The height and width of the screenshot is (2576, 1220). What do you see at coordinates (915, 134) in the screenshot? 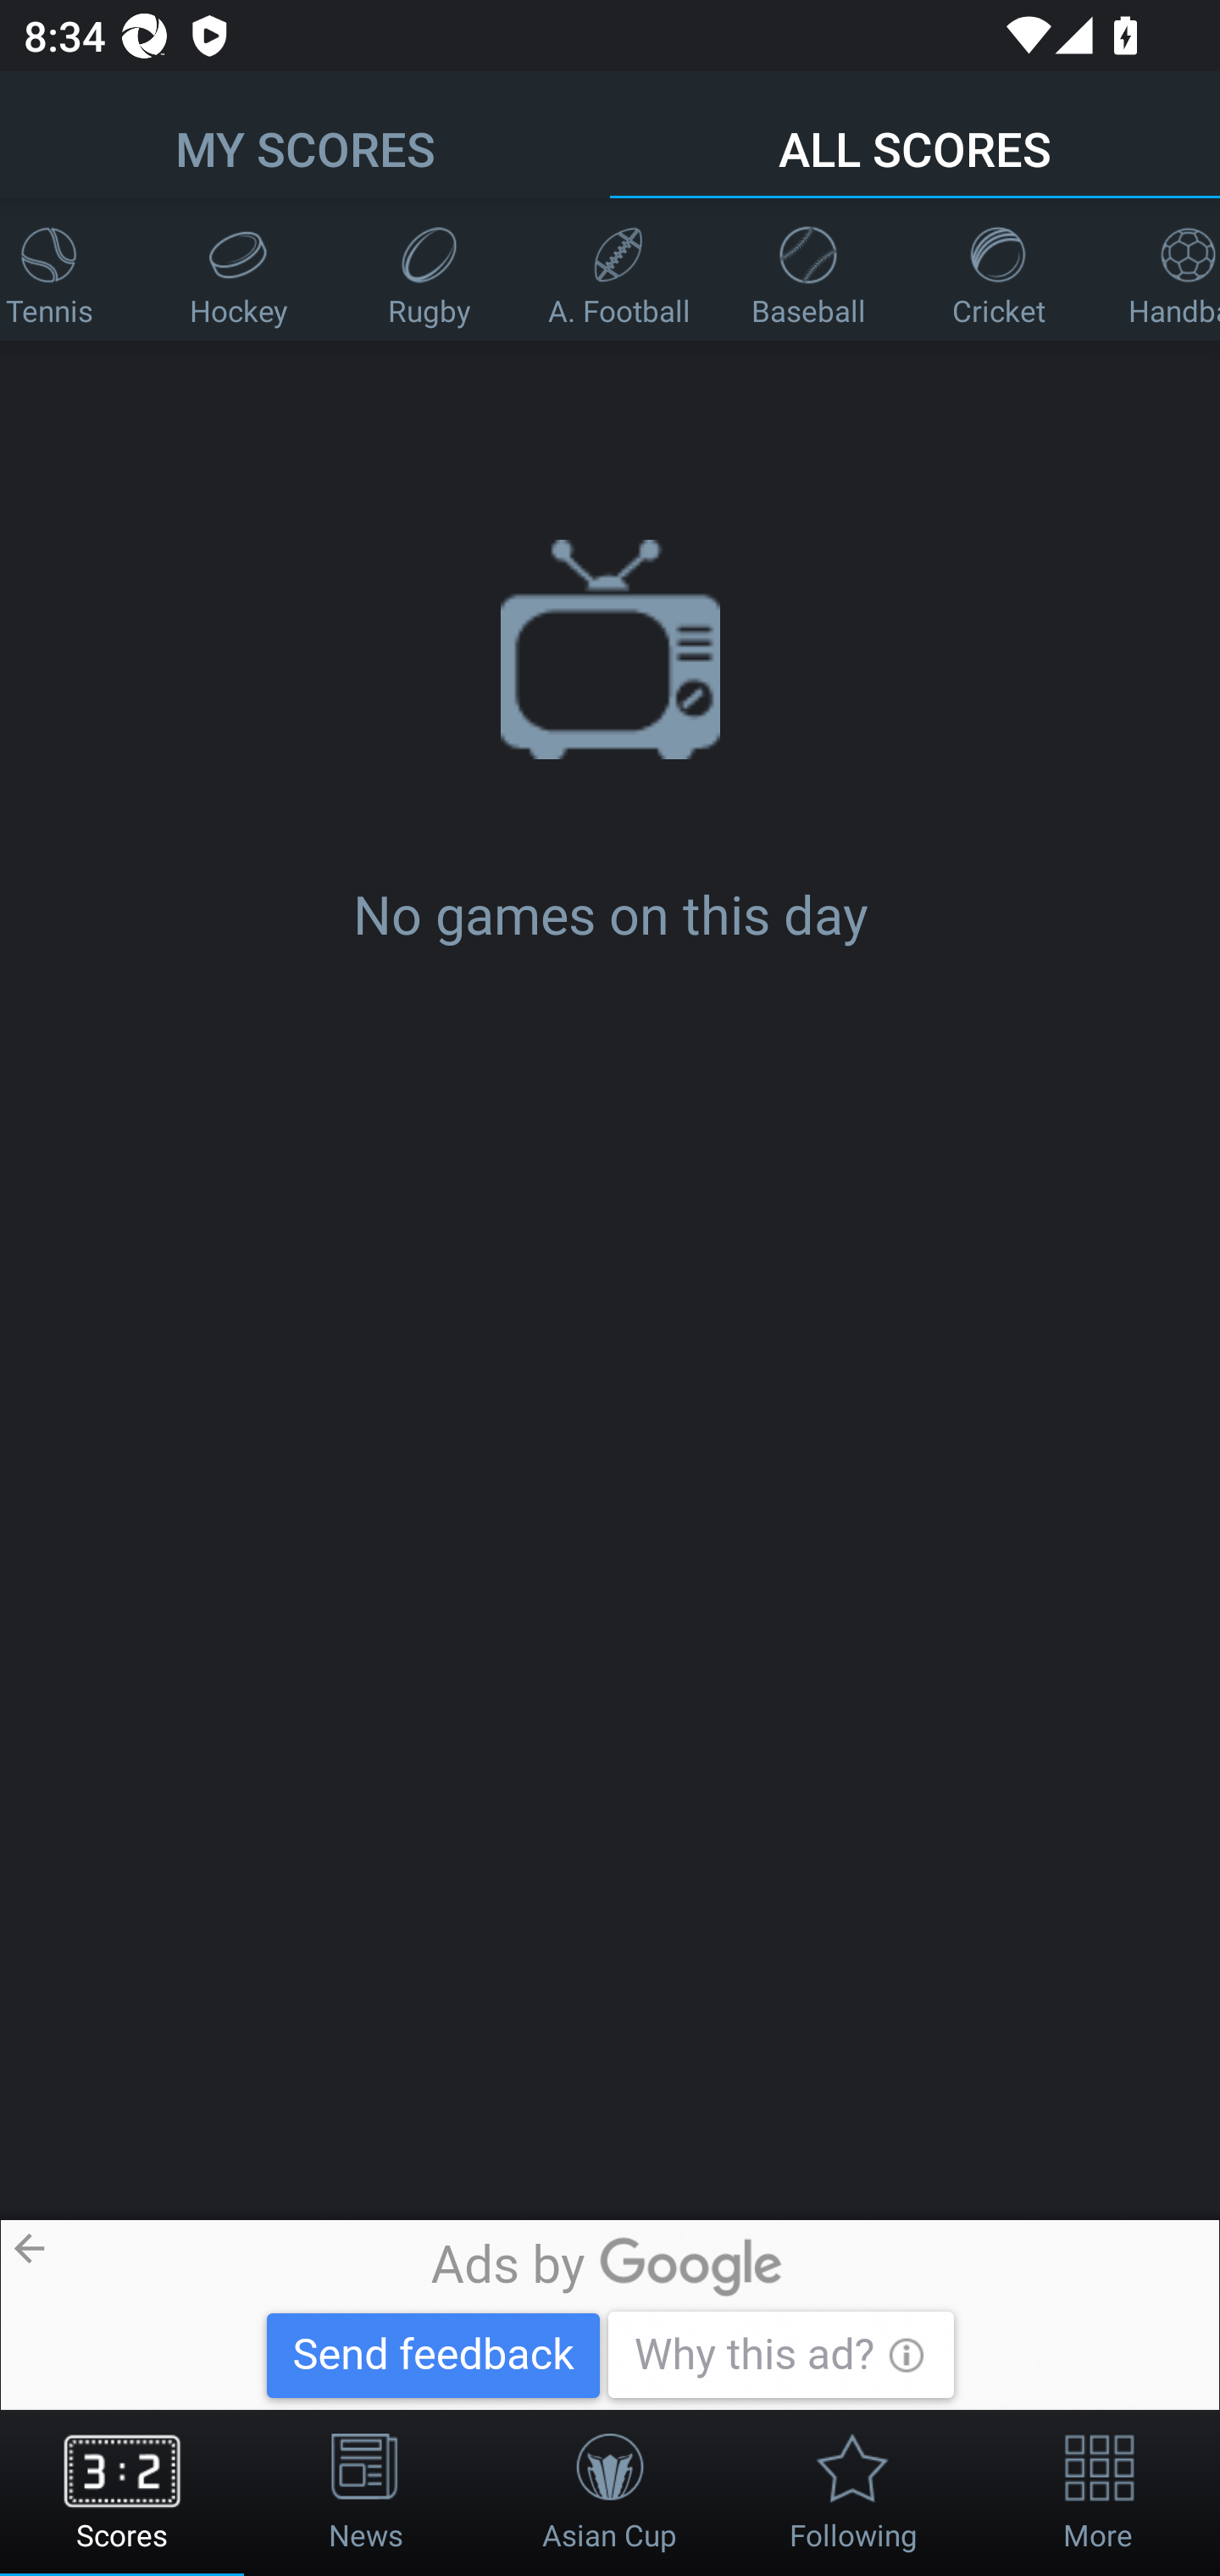
I see `ALL SCORES` at bounding box center [915, 134].